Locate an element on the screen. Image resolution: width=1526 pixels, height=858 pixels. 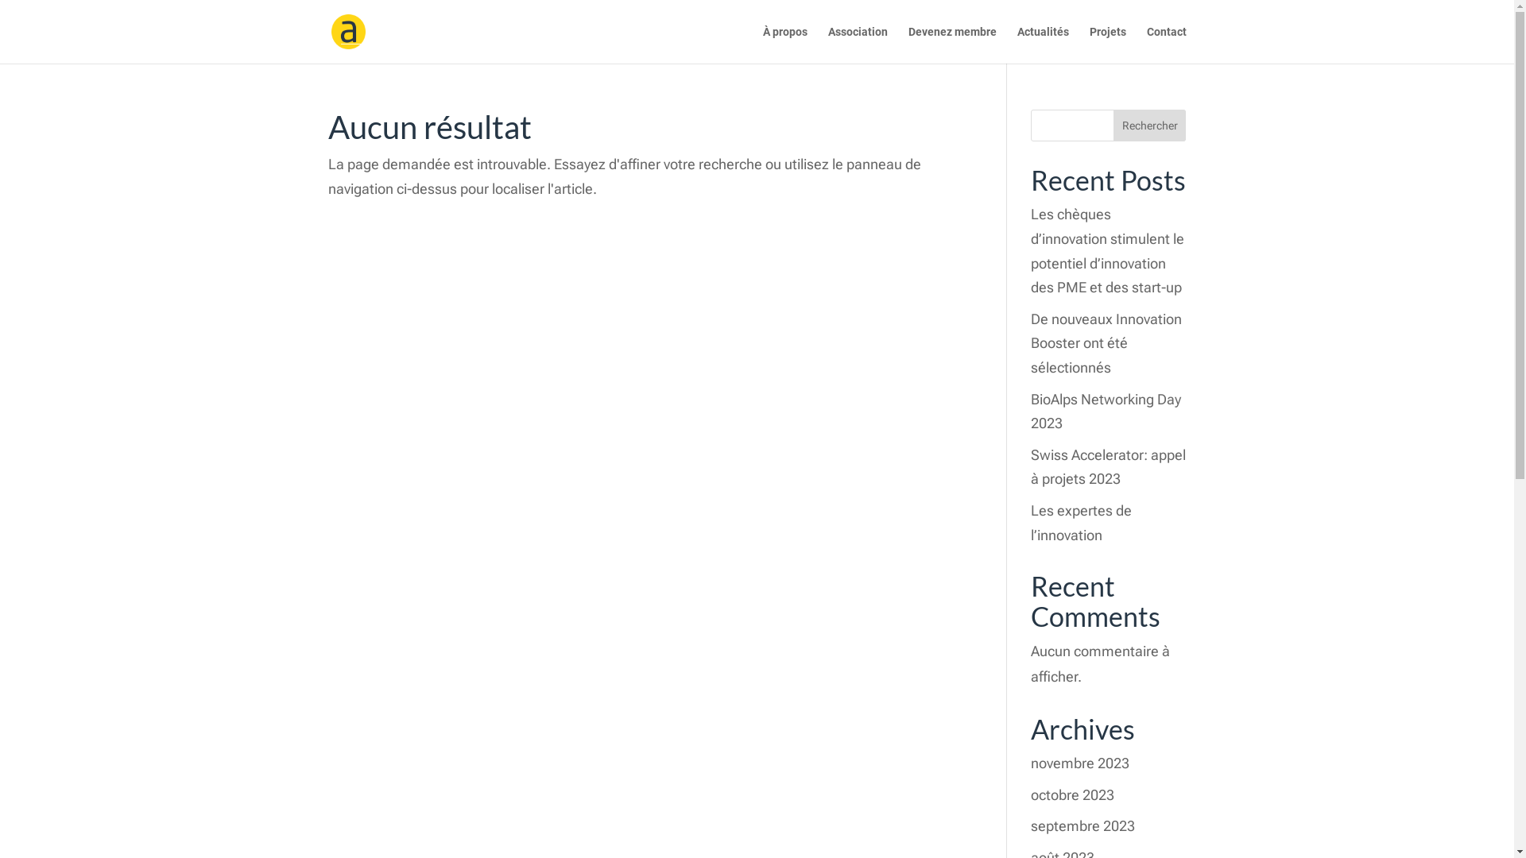
Devenez membre is located at coordinates (952, 44).